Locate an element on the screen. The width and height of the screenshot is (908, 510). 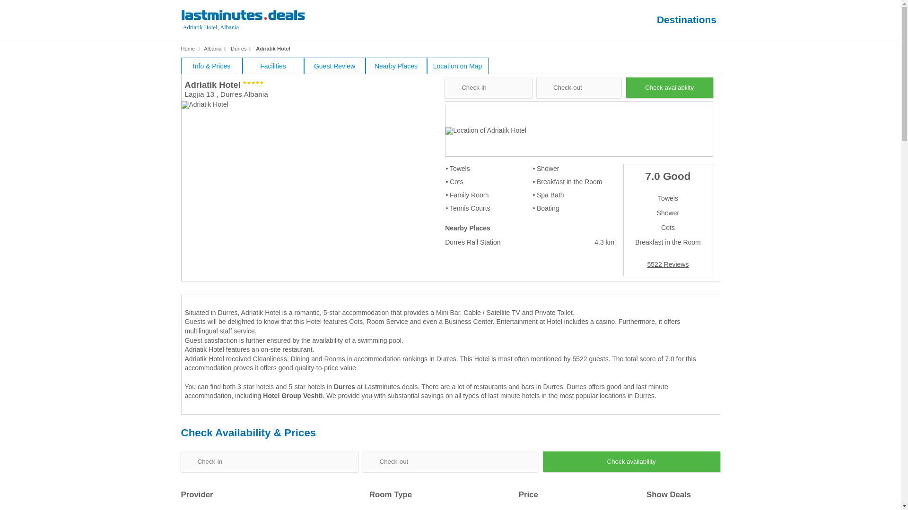
Destinations is located at coordinates (686, 19).